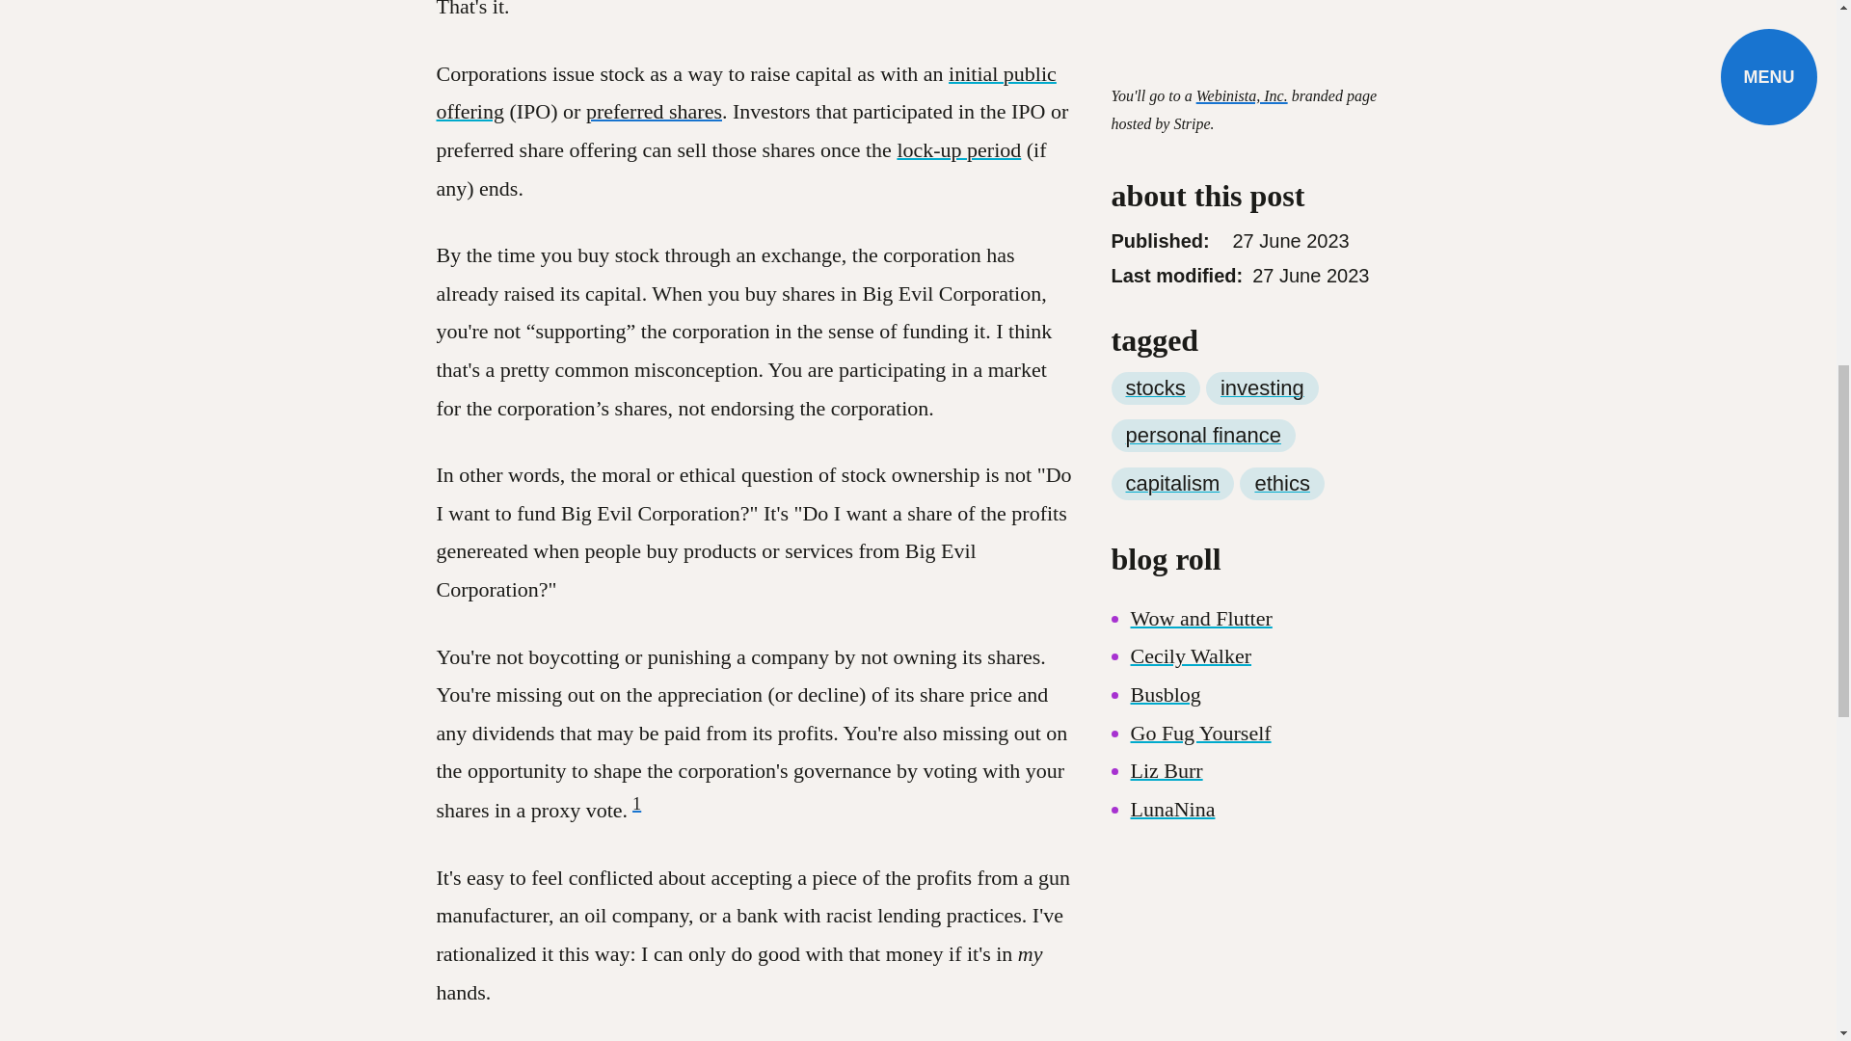 The width and height of the screenshot is (1851, 1041). Describe the element at coordinates (1242, 26) in the screenshot. I see `Webinista, Inc.` at that location.